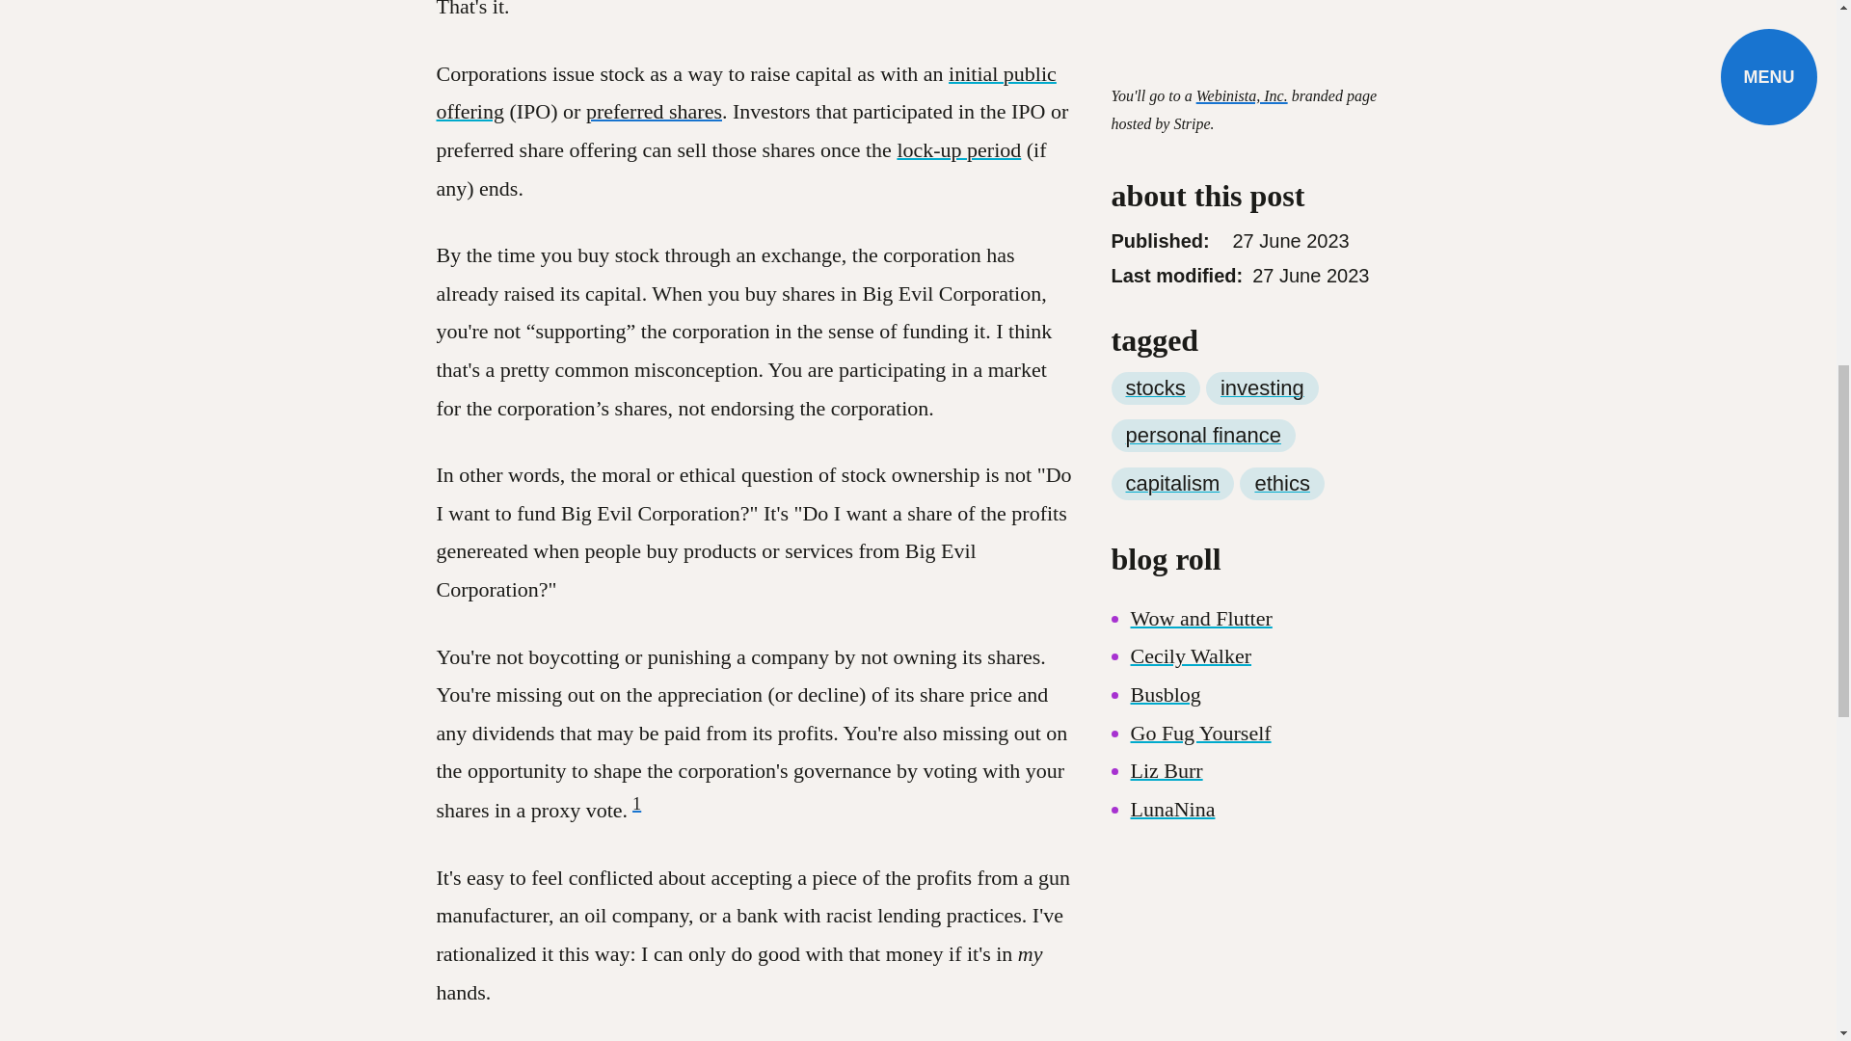 The width and height of the screenshot is (1851, 1041). Describe the element at coordinates (1242, 26) in the screenshot. I see `Webinista, Inc.` at that location.